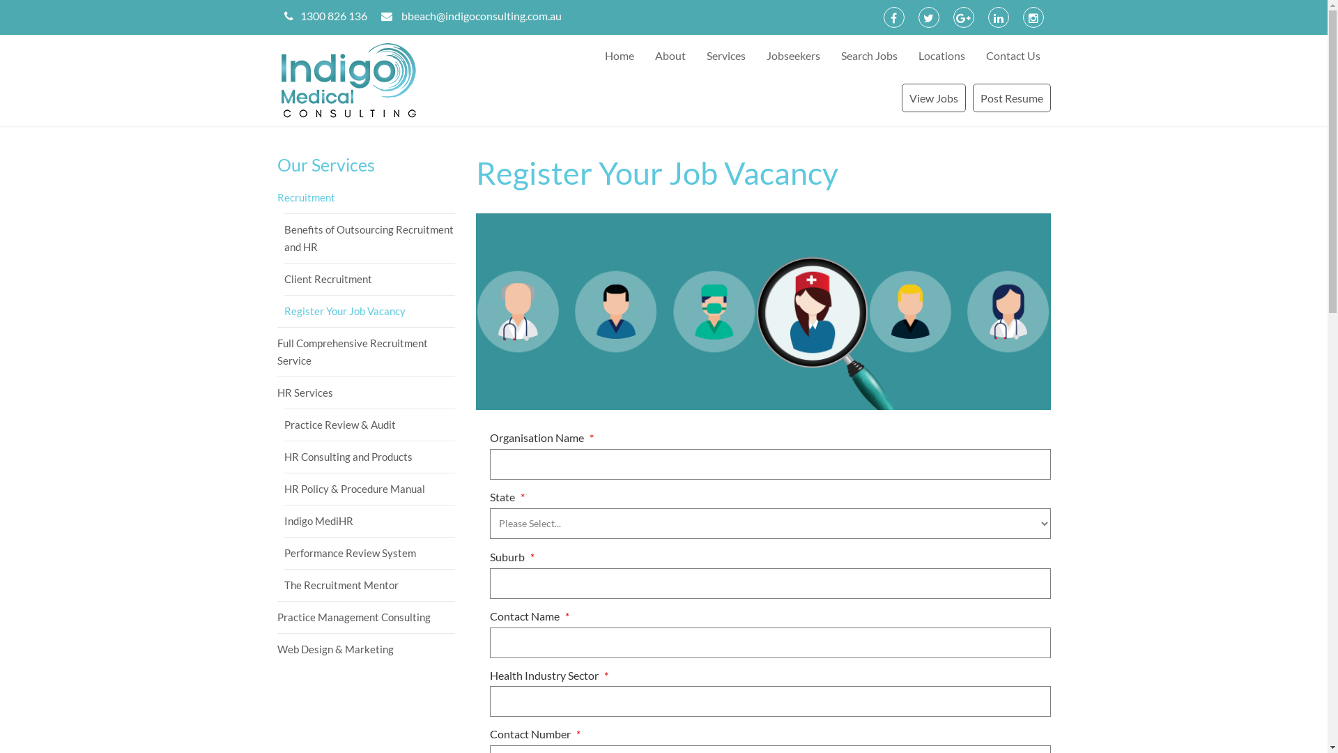 The width and height of the screenshot is (1338, 753). Describe the element at coordinates (367, 80) in the screenshot. I see `Indigo Medical Consulting` at that location.